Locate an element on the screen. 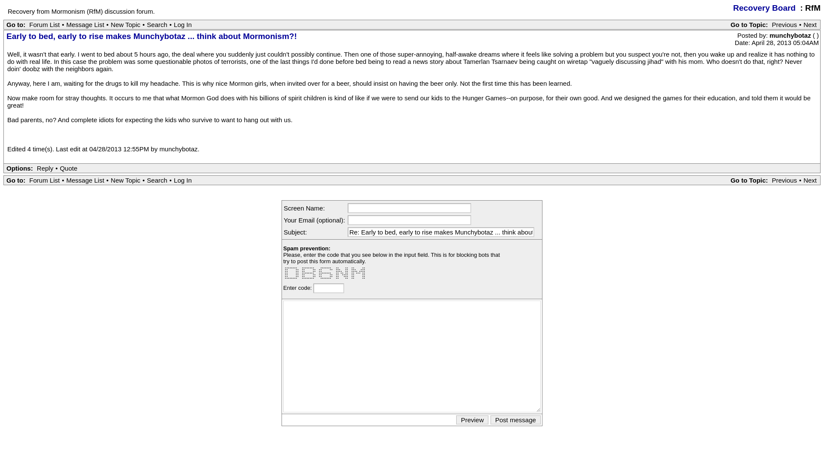 This screenshot has height=463, width=824. Reply is located at coordinates (45, 168).